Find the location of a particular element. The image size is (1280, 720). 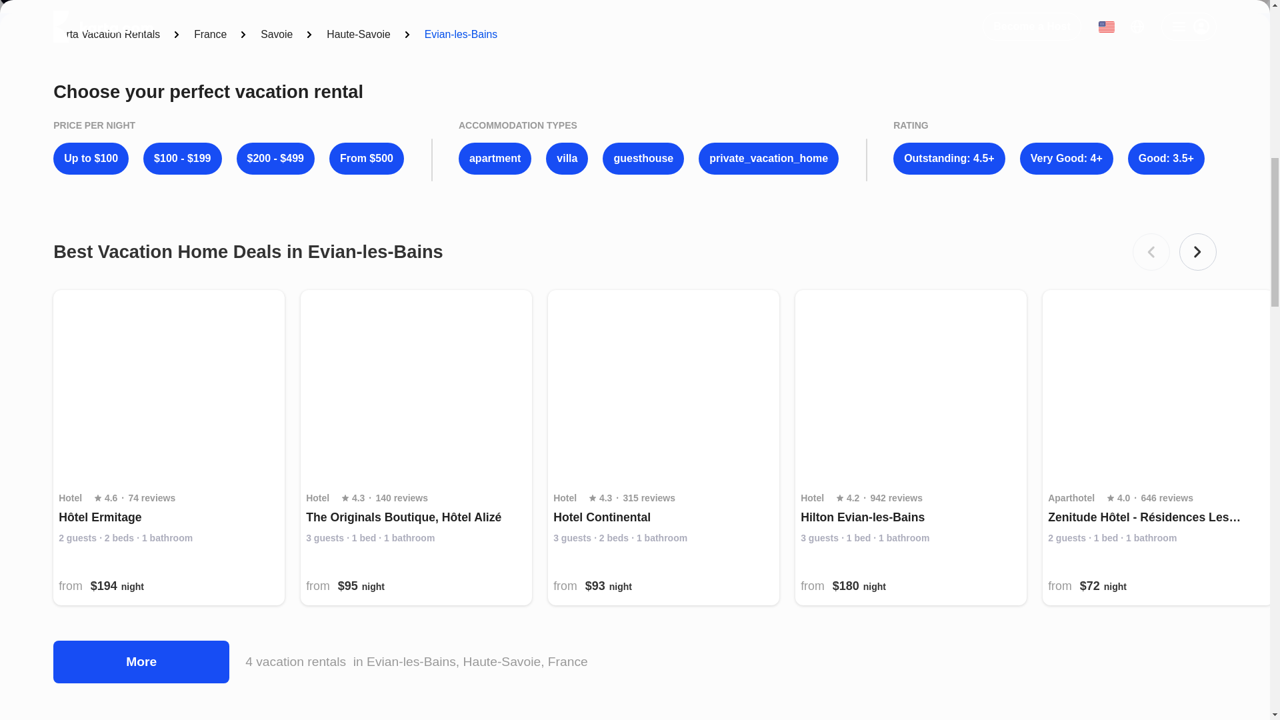

apartment is located at coordinates (495, 159).